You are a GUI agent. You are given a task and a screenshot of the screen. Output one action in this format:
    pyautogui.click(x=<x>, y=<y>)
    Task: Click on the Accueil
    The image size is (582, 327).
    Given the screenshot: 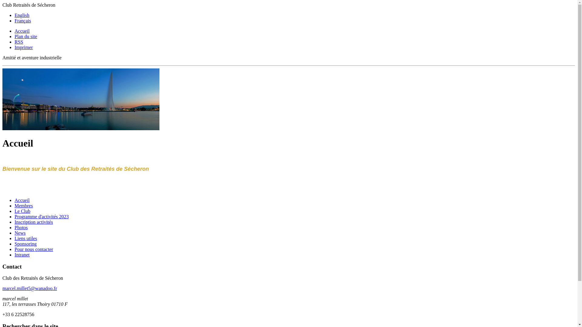 What is the action you would take?
    pyautogui.click(x=22, y=31)
    